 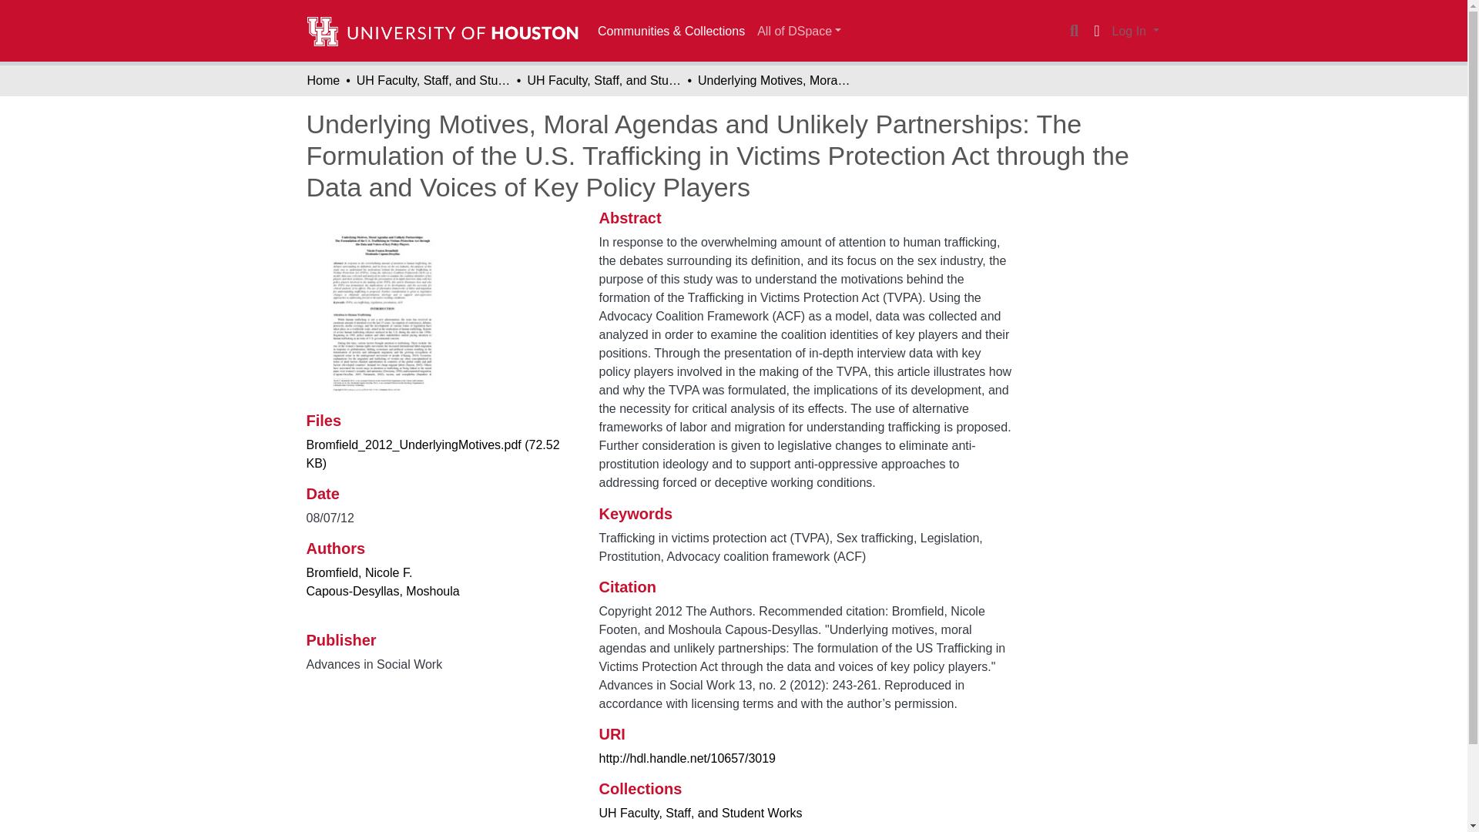 What do you see at coordinates (433, 80) in the screenshot?
I see `UH Faculty, Staff, and Student Works` at bounding box center [433, 80].